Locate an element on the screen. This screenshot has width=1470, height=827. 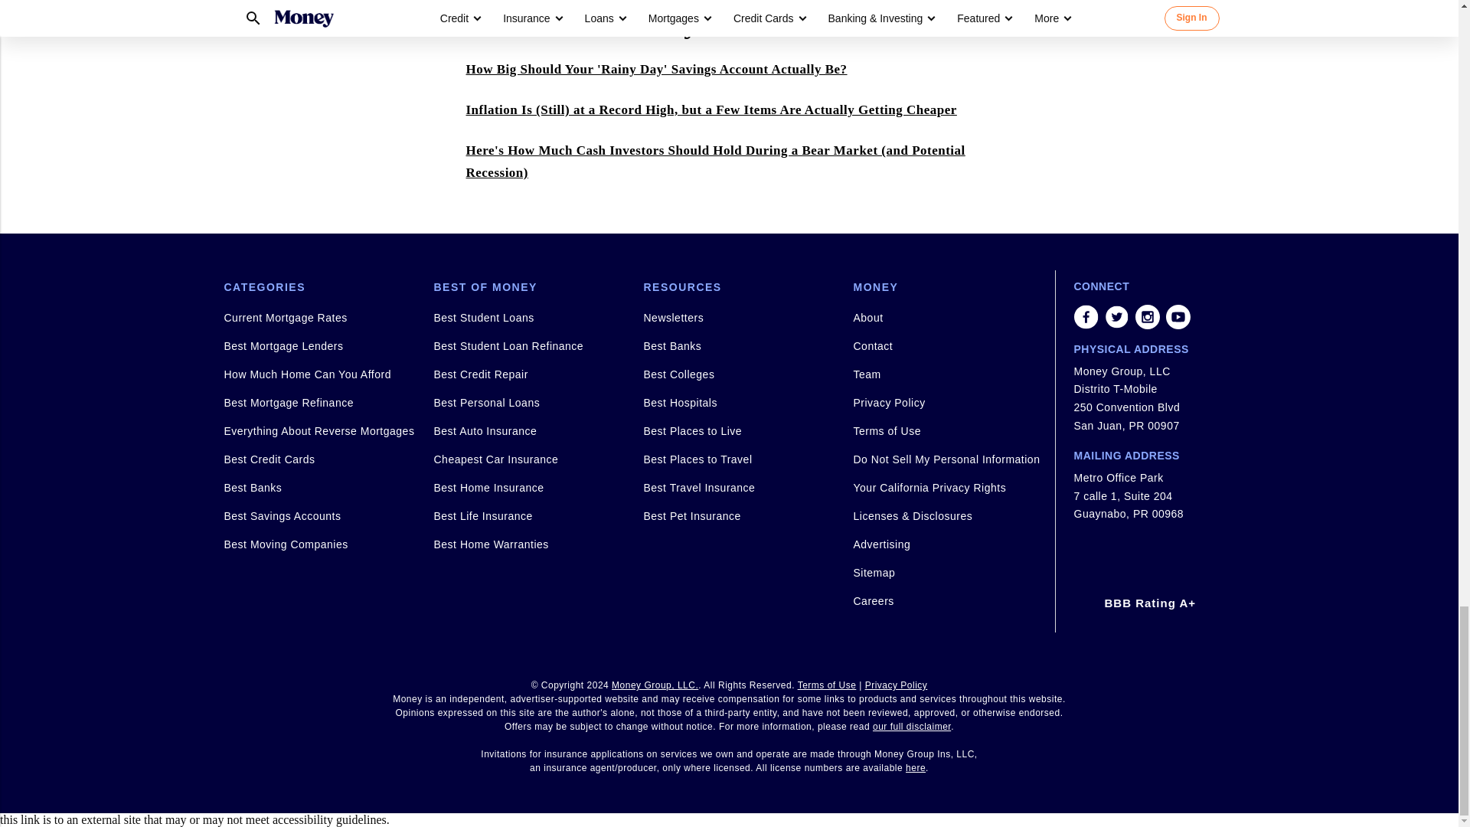
twitter share is located at coordinates (1116, 317).